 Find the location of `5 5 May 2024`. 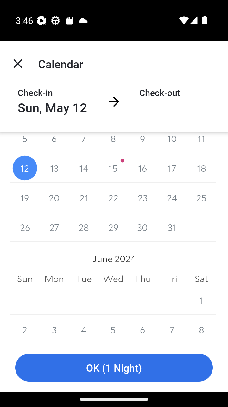

5 5 May 2024 is located at coordinates (25, 143).